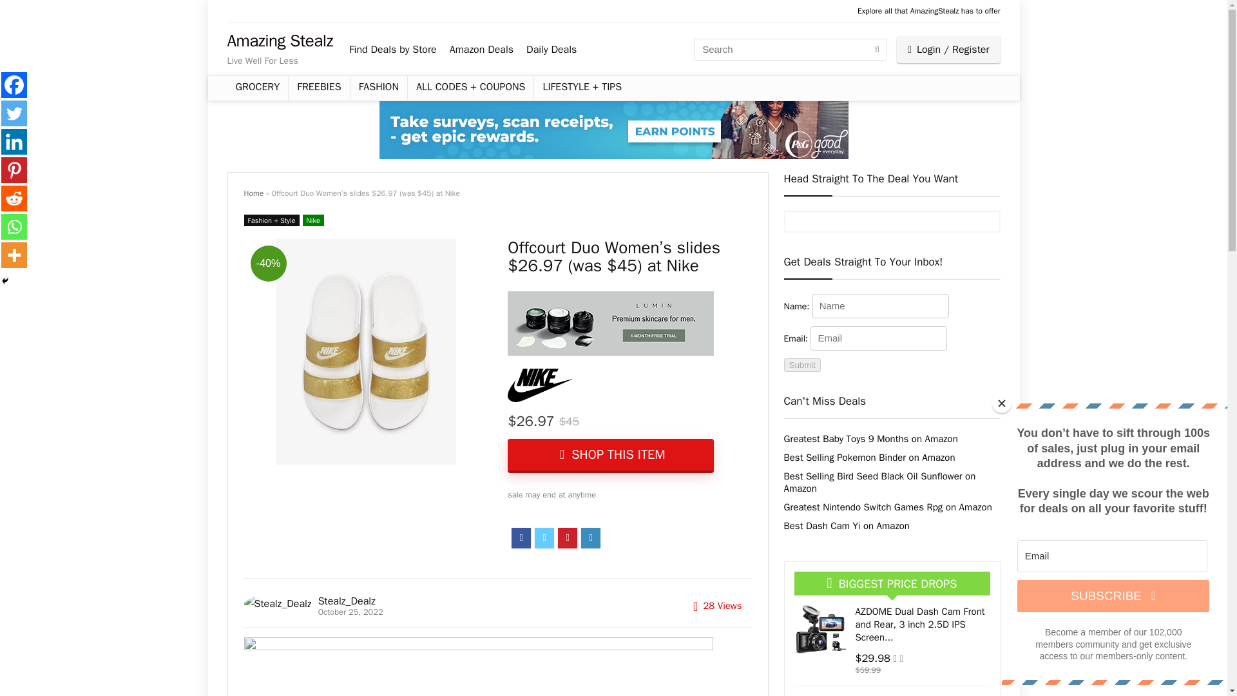 The height and width of the screenshot is (696, 1237). Describe the element at coordinates (14, 226) in the screenshot. I see `Whatsapp` at that location.